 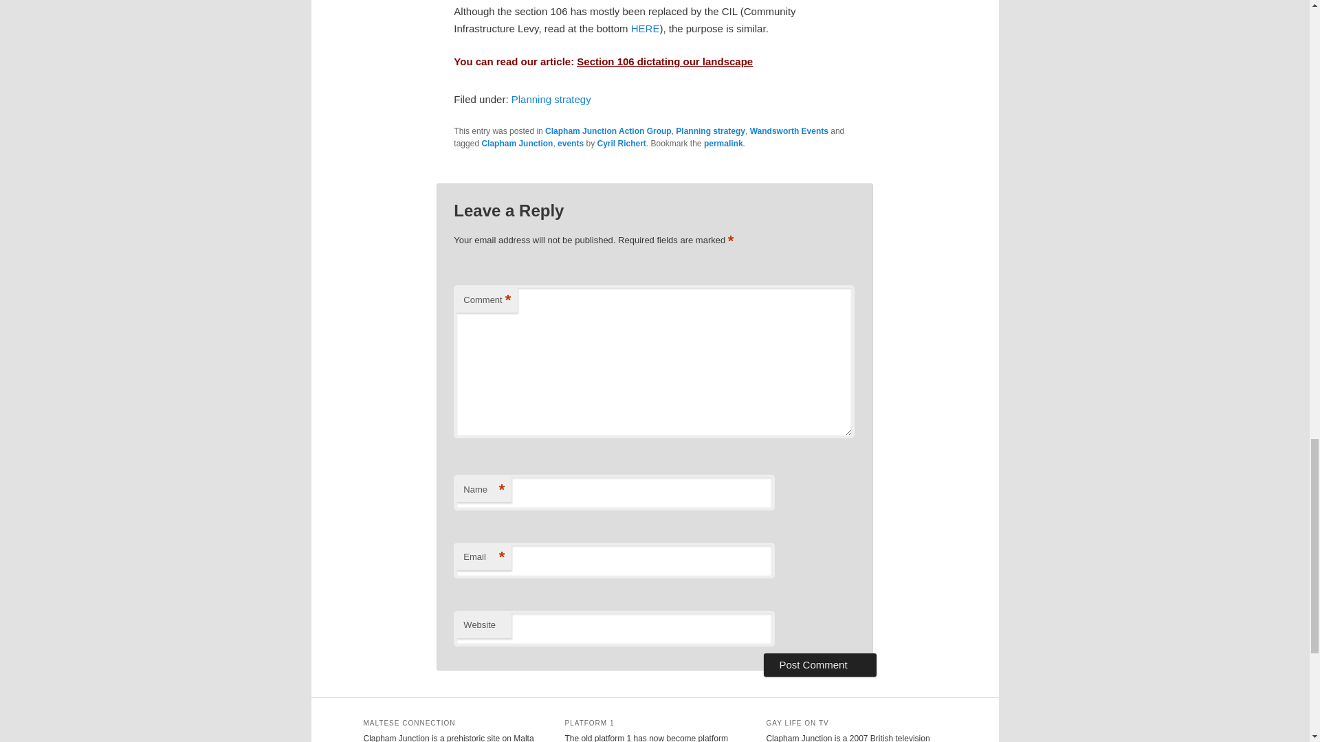 I want to click on Planning strategy, so click(x=711, y=131).